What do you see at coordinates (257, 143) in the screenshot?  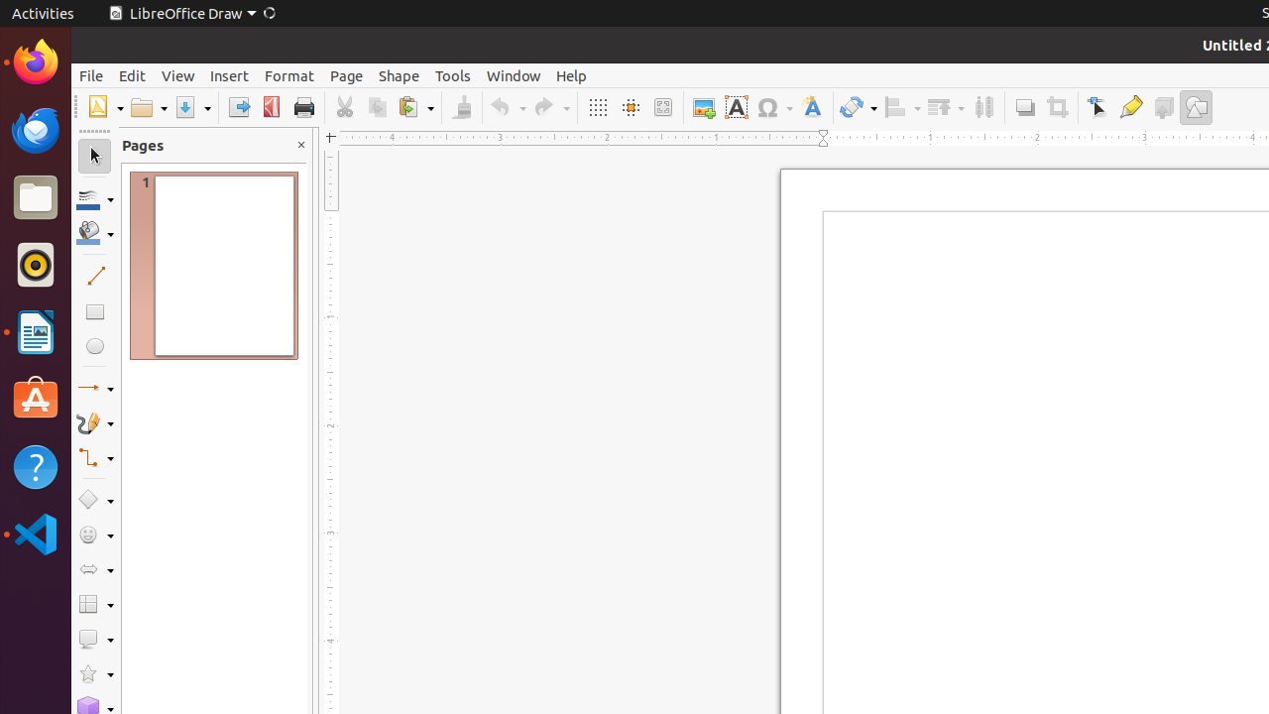 I see `Fill Color` at bounding box center [257, 143].